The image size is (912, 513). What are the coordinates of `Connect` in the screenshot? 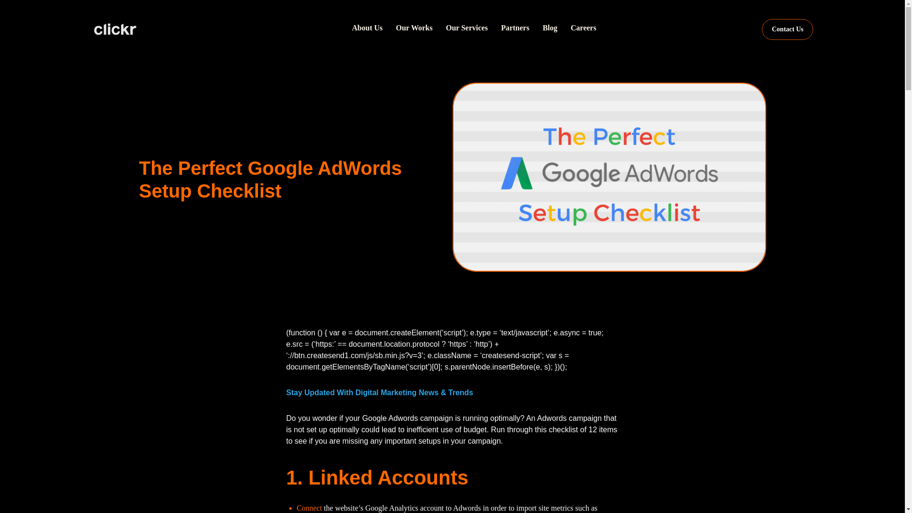 It's located at (309, 507).